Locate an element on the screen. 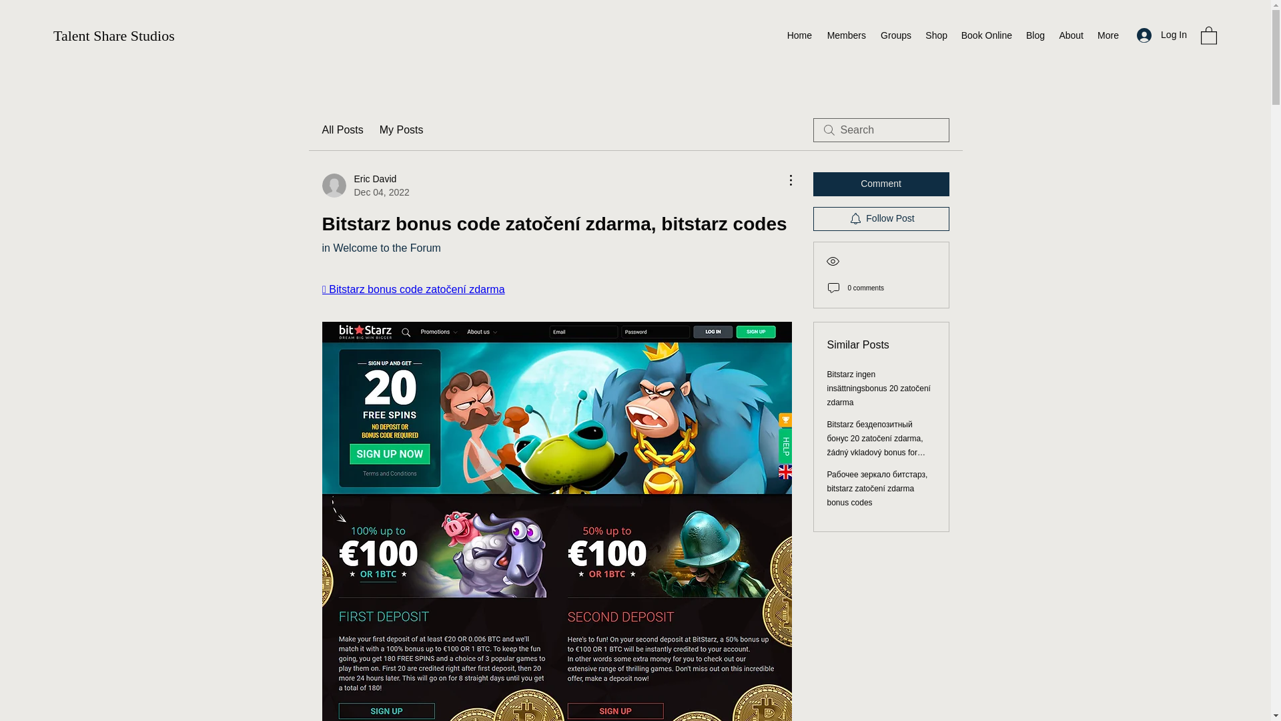 The image size is (1281, 721). About is located at coordinates (1035, 35).